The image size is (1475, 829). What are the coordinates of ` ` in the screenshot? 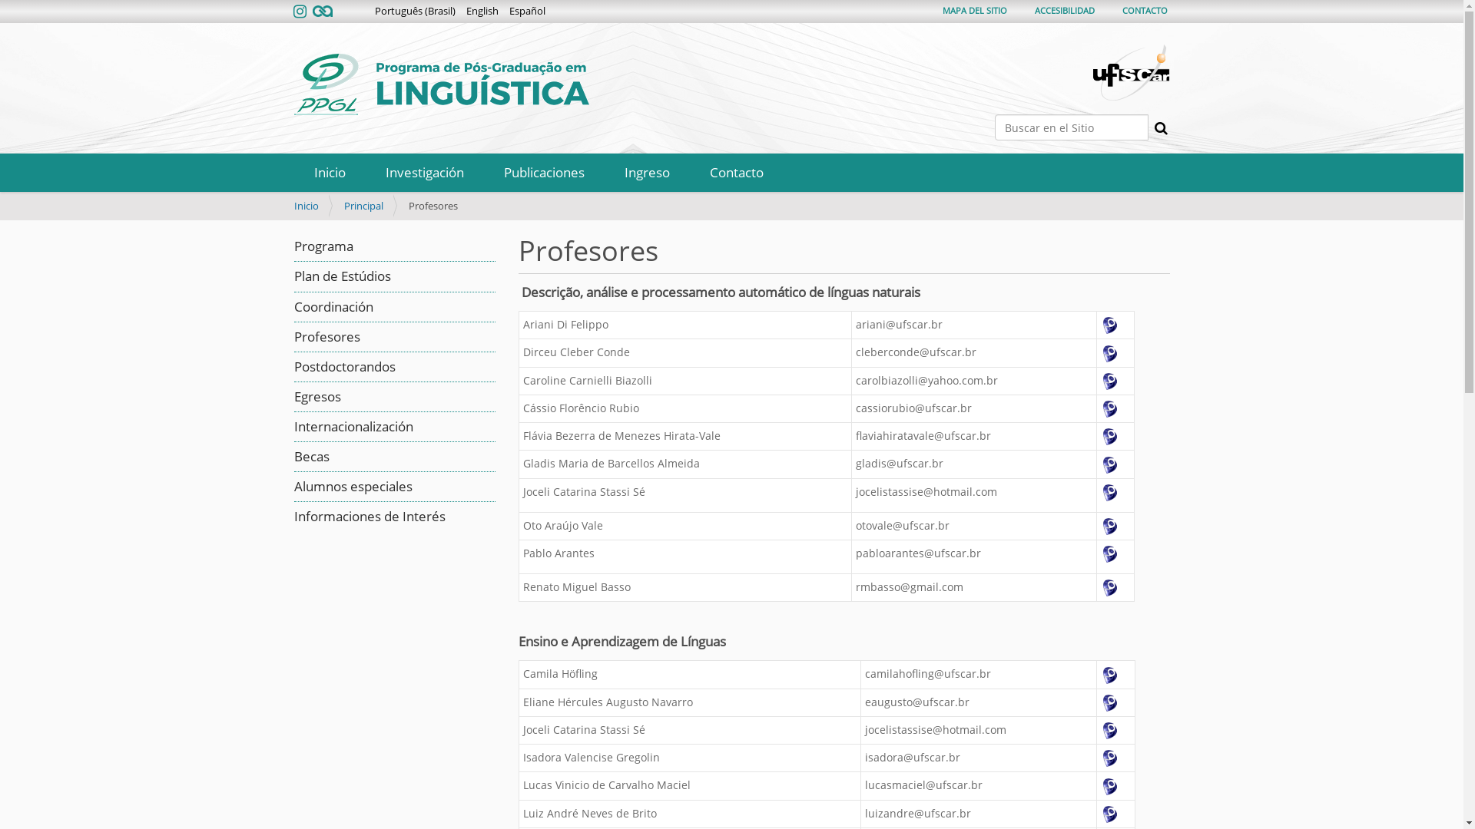 It's located at (1112, 381).